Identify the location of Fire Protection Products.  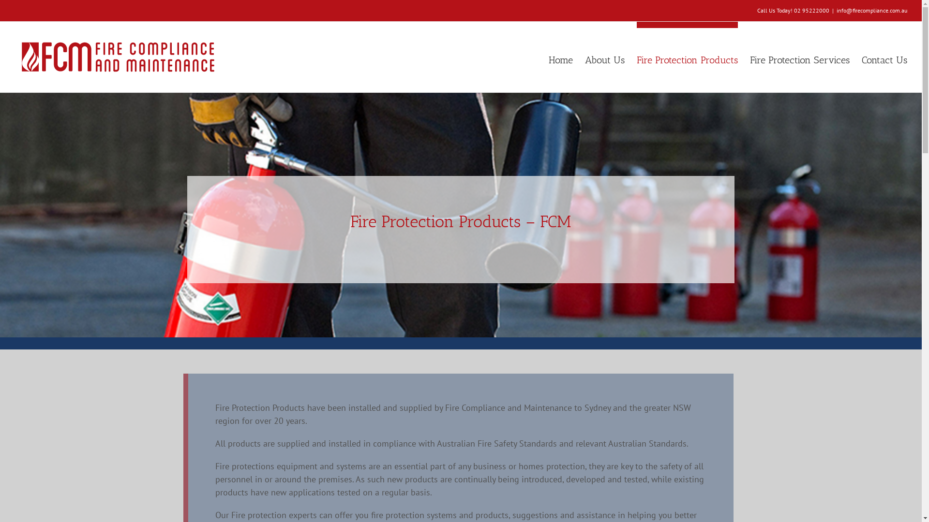
(687, 57).